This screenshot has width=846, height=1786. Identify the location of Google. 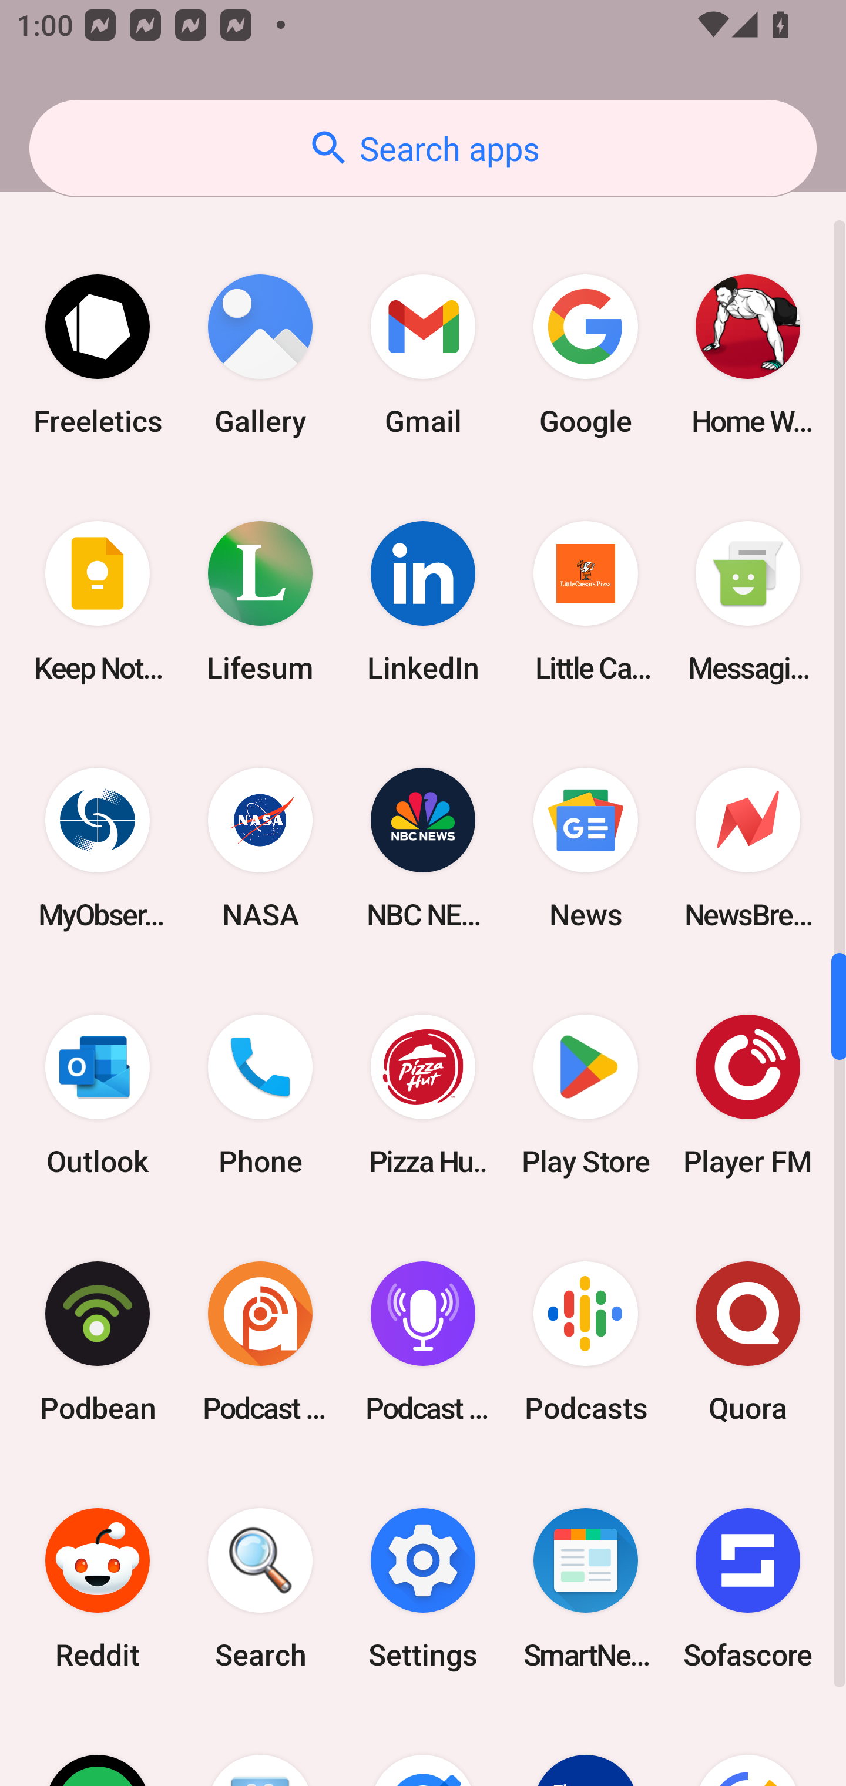
(585, 355).